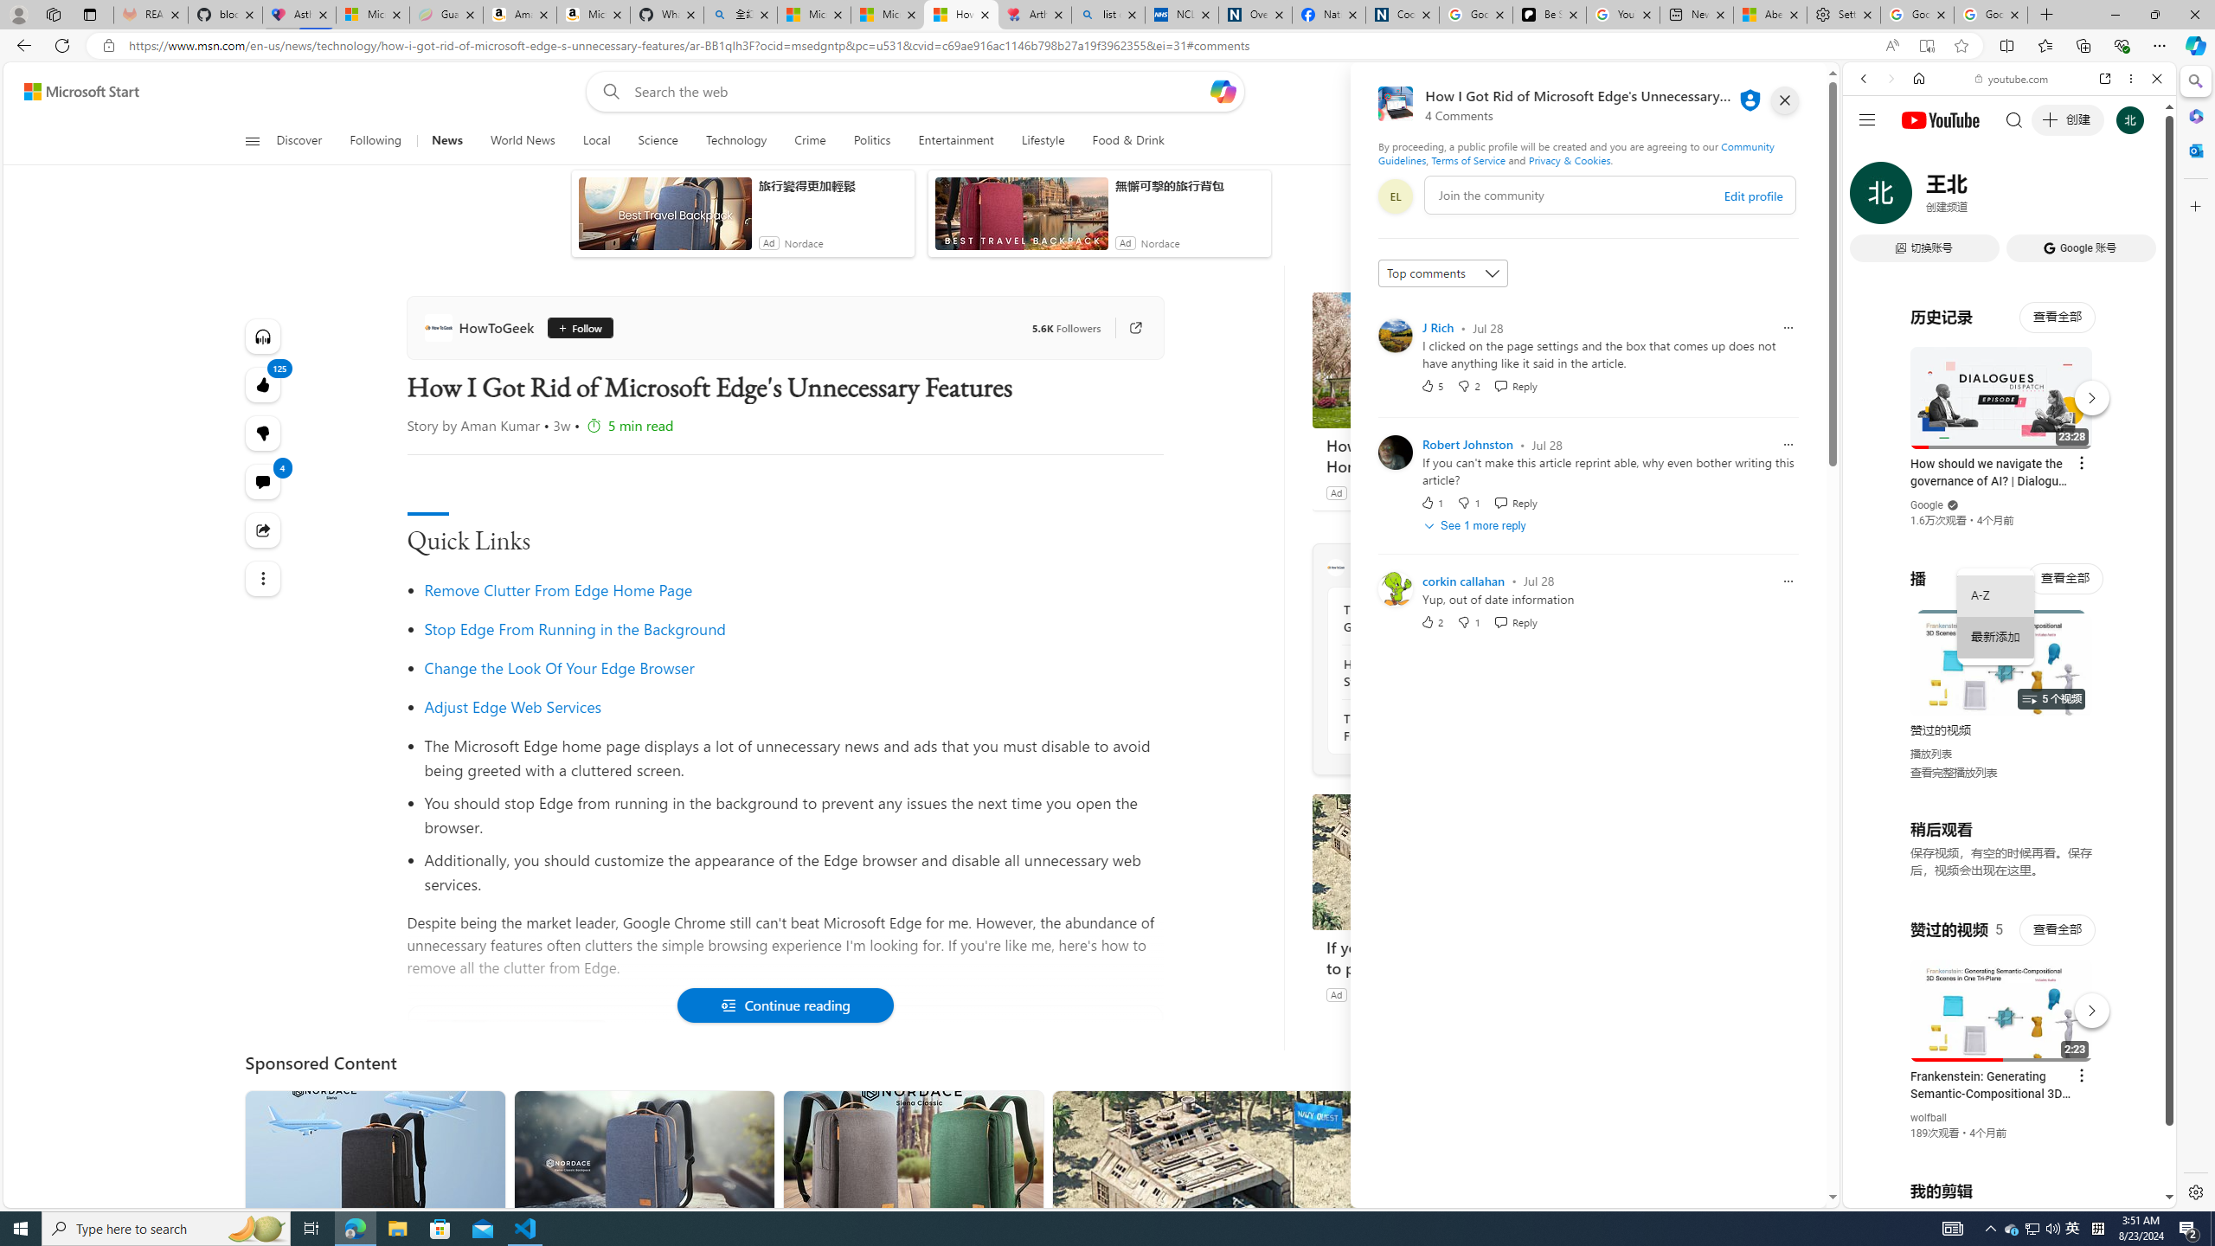 This screenshot has width=2215, height=1246. I want to click on Terms of Service, so click(1467, 159).